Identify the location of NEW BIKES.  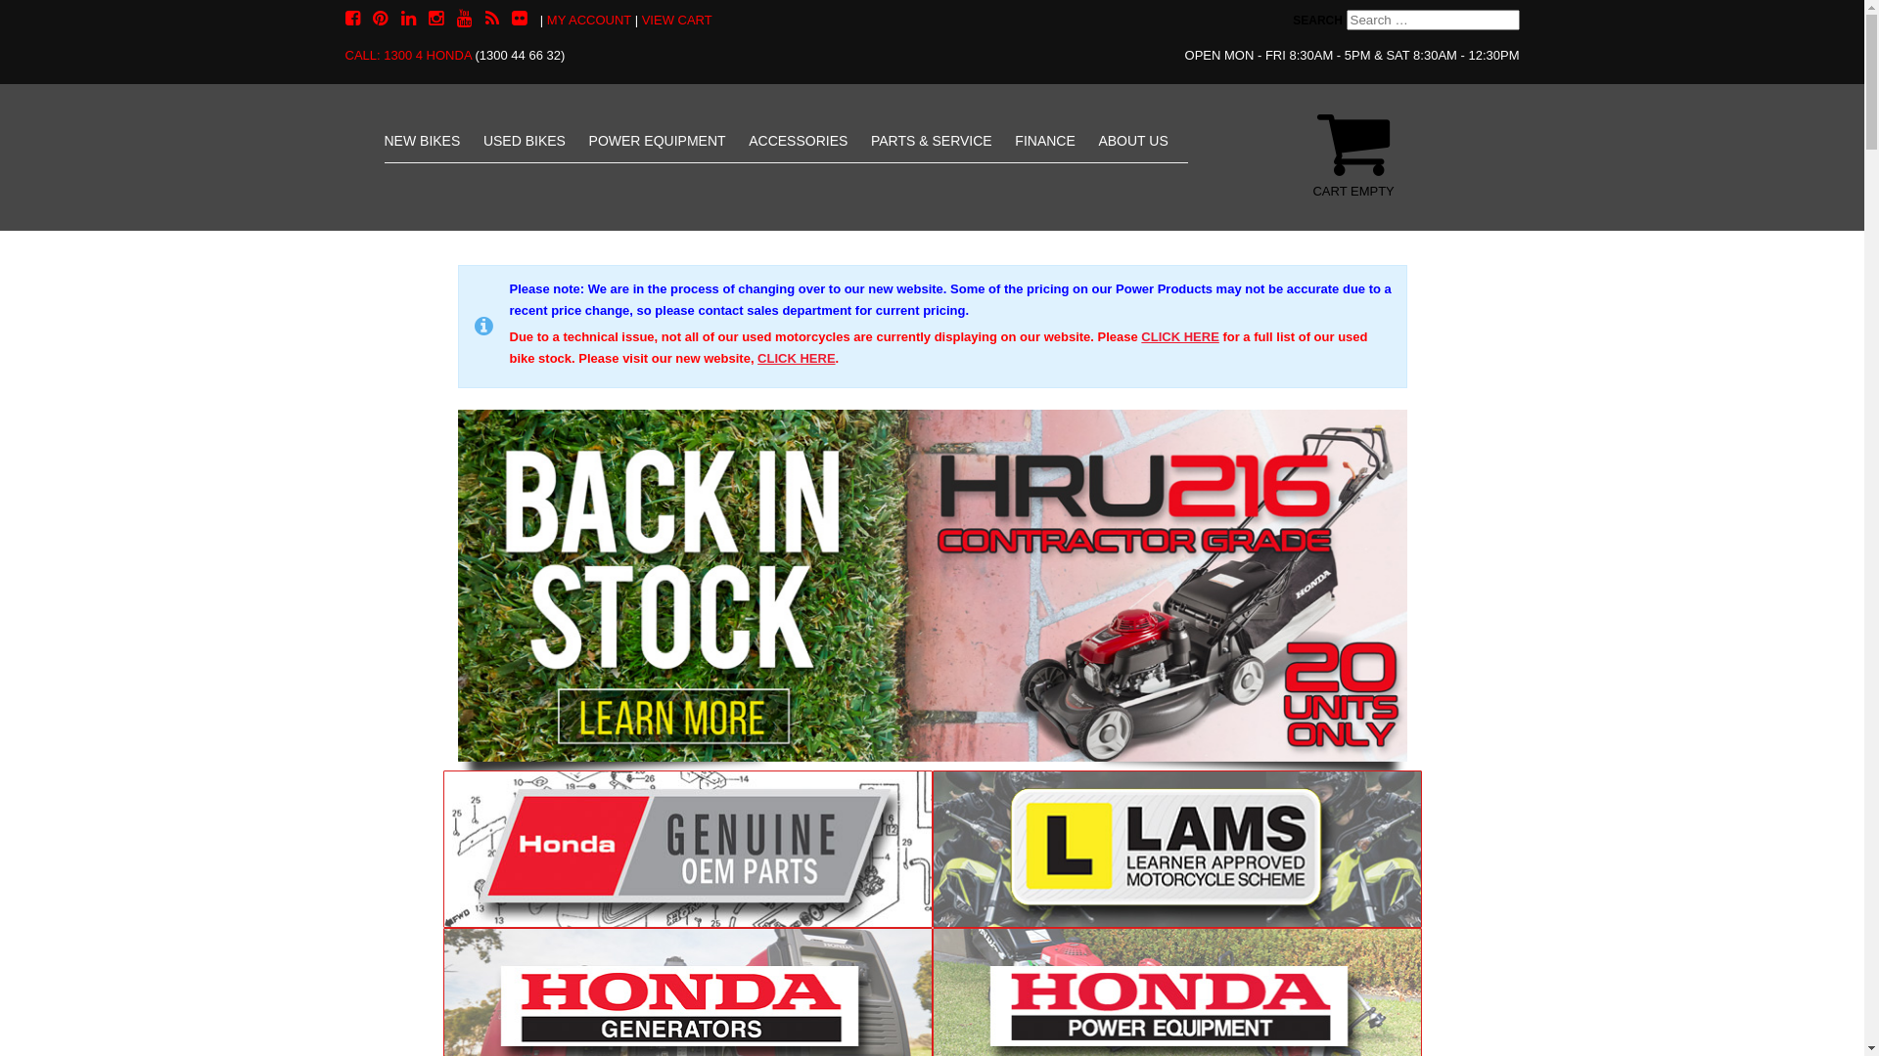
(422, 141).